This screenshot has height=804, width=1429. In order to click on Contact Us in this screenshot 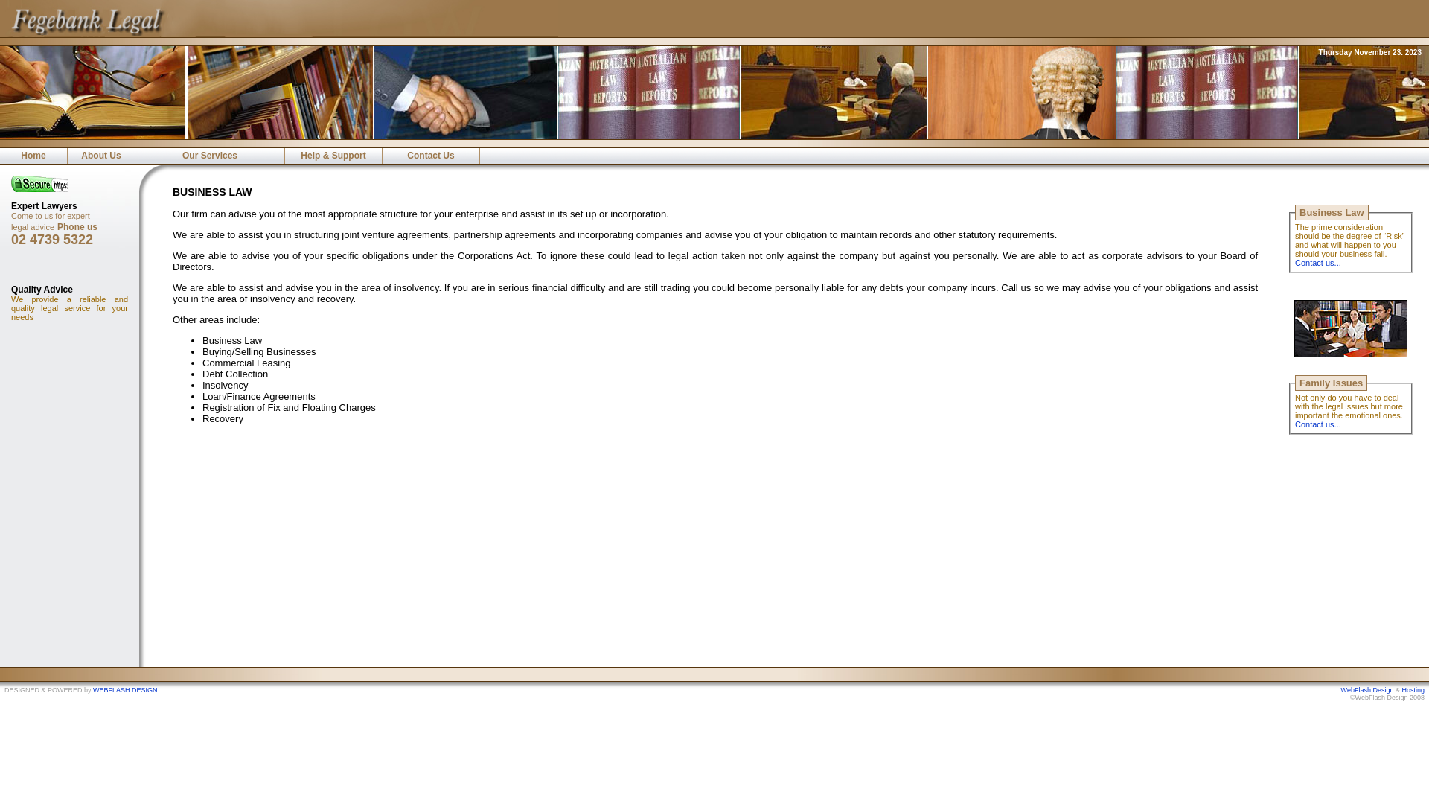, I will do `click(431, 156)`.